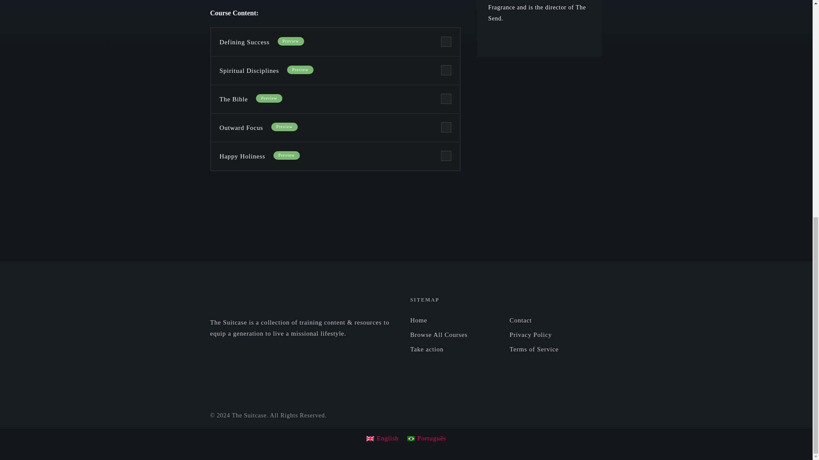 The width and height of the screenshot is (819, 460). What do you see at coordinates (241, 127) in the screenshot?
I see `Outward Focus` at bounding box center [241, 127].